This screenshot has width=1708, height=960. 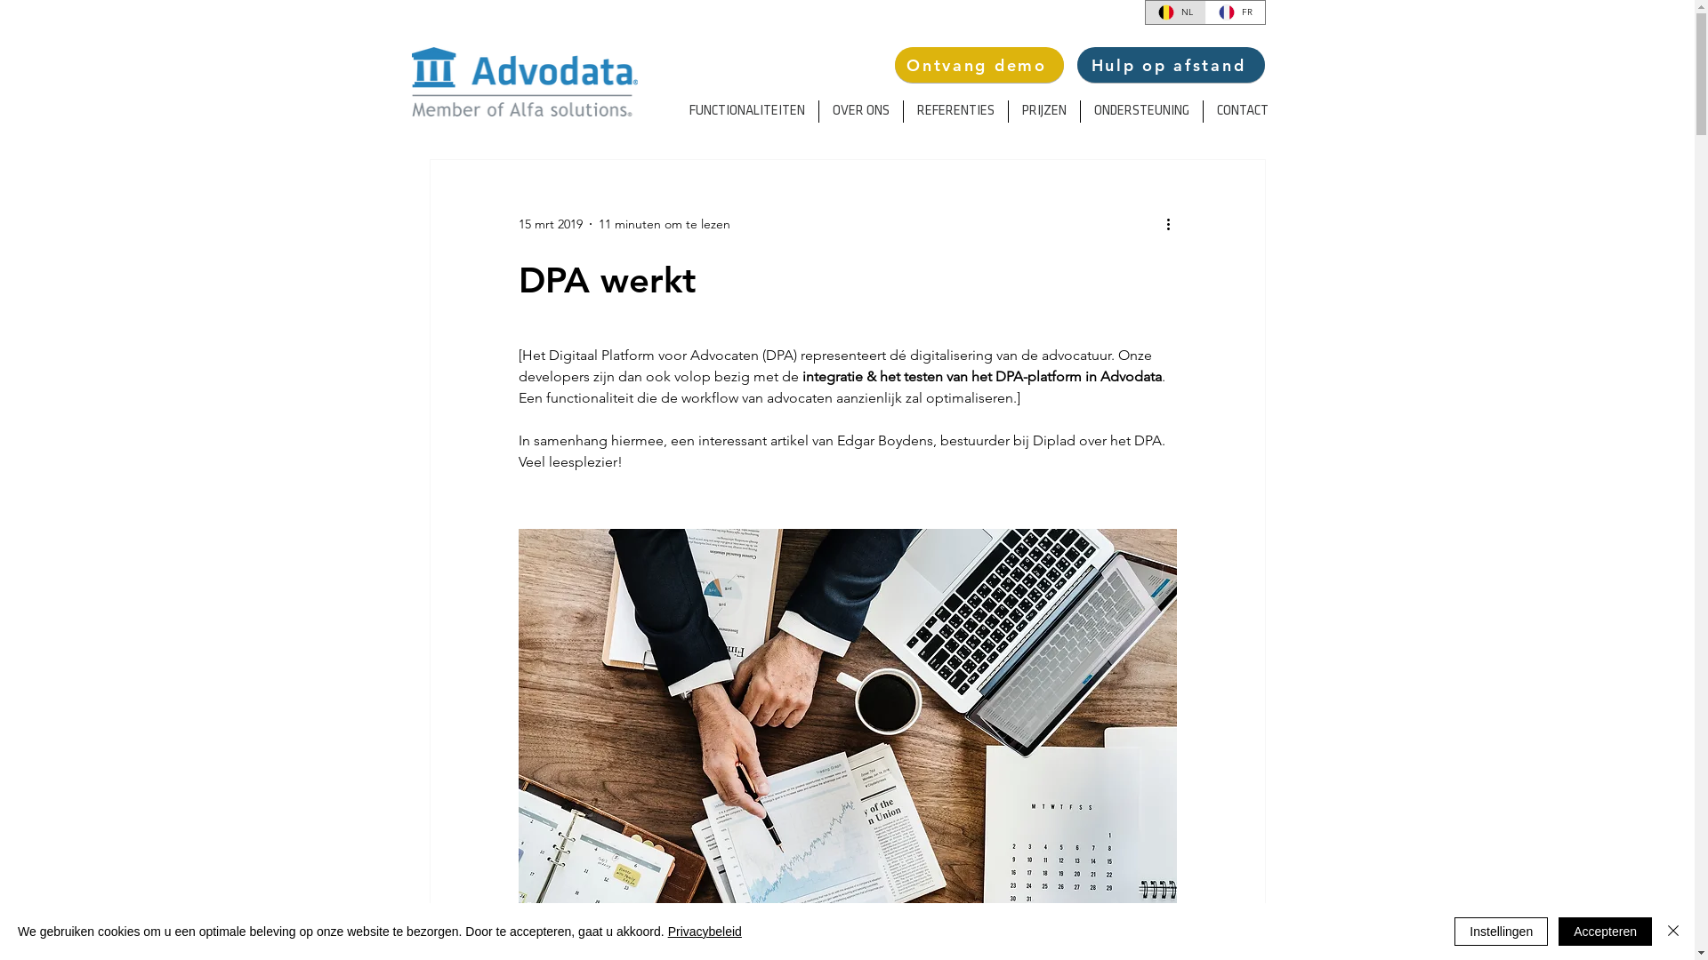 I want to click on Instellingen, so click(x=1502, y=932).